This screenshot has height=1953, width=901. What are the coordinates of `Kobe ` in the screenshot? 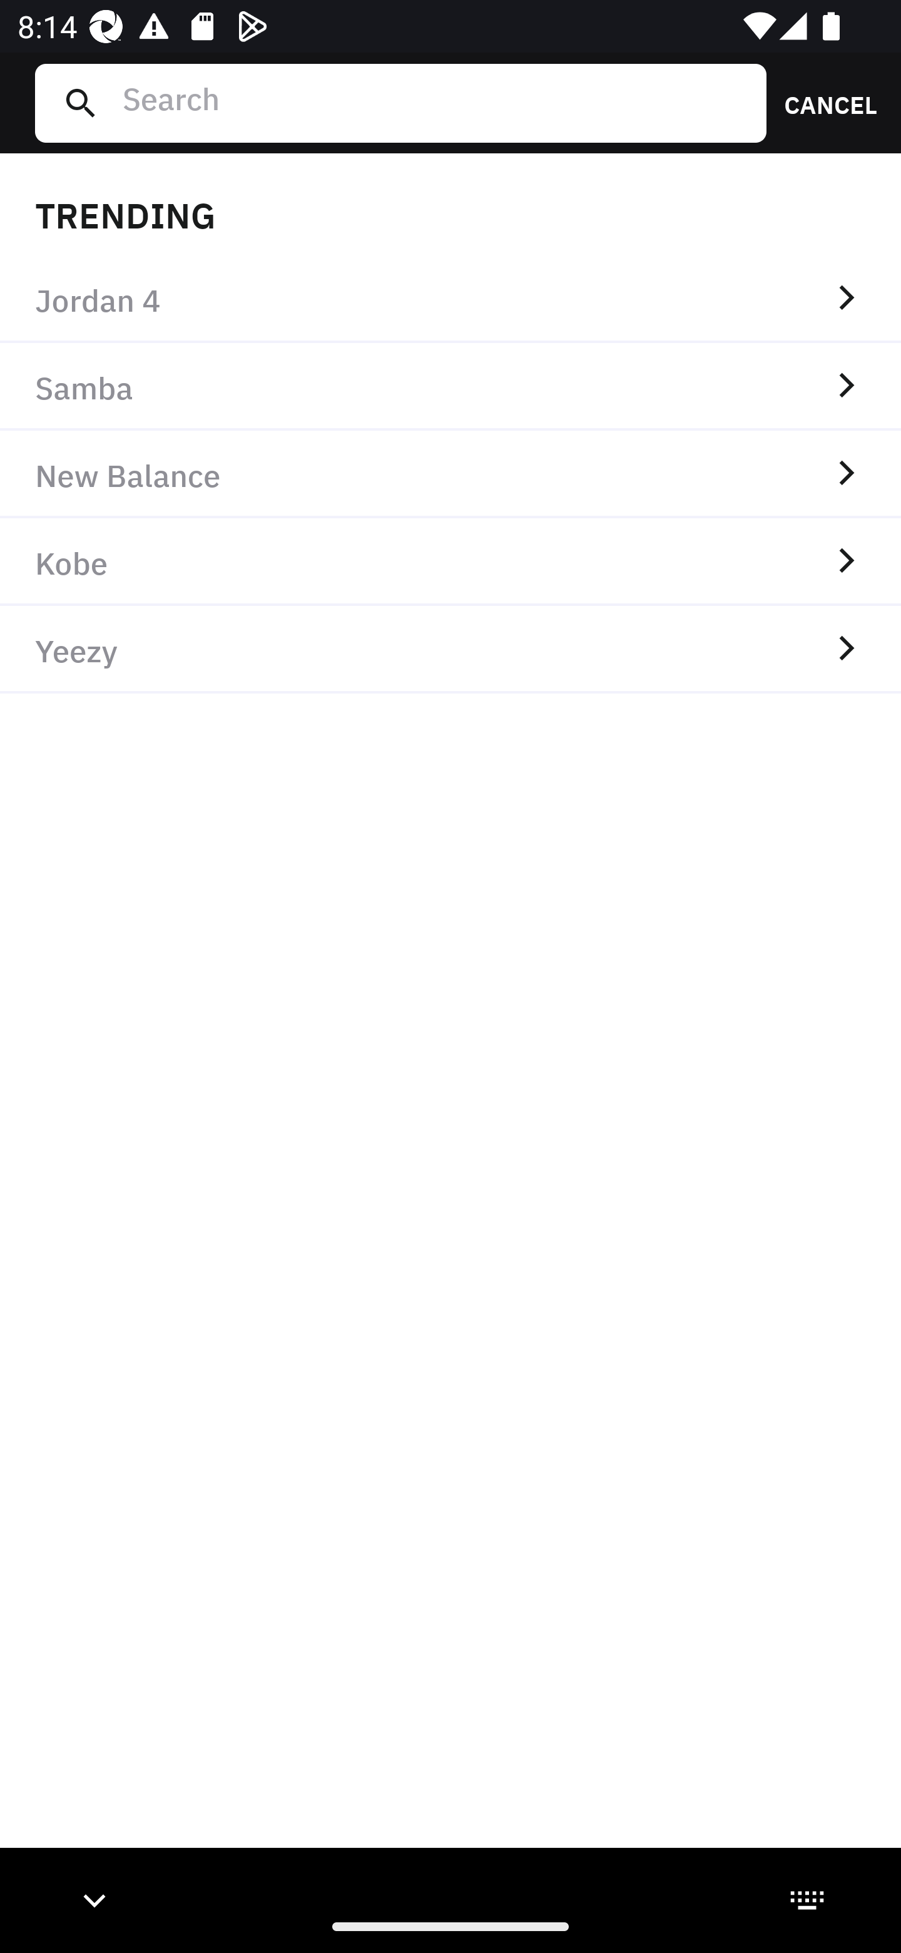 It's located at (450, 561).